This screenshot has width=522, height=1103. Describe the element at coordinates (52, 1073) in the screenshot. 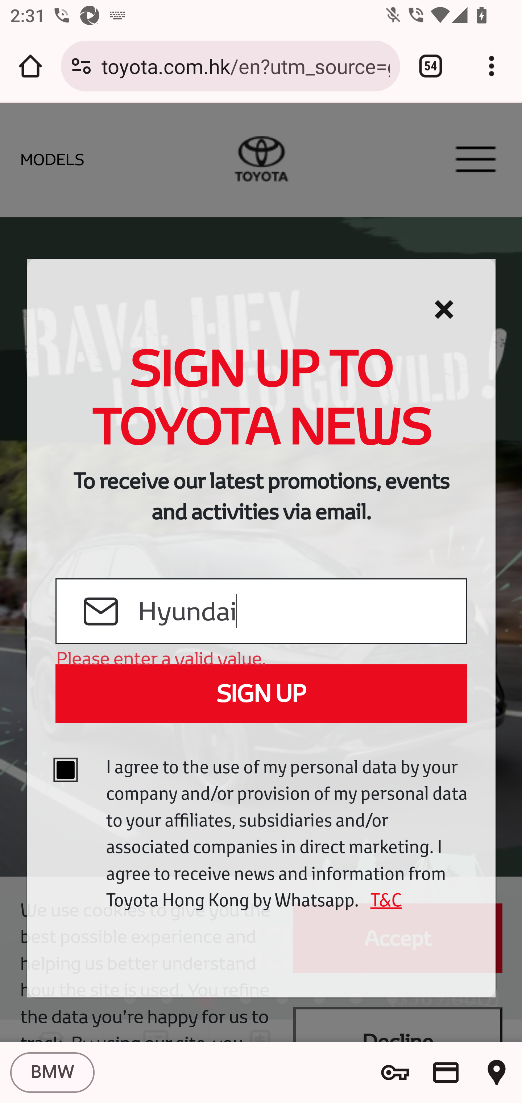

I see `BMW` at that location.